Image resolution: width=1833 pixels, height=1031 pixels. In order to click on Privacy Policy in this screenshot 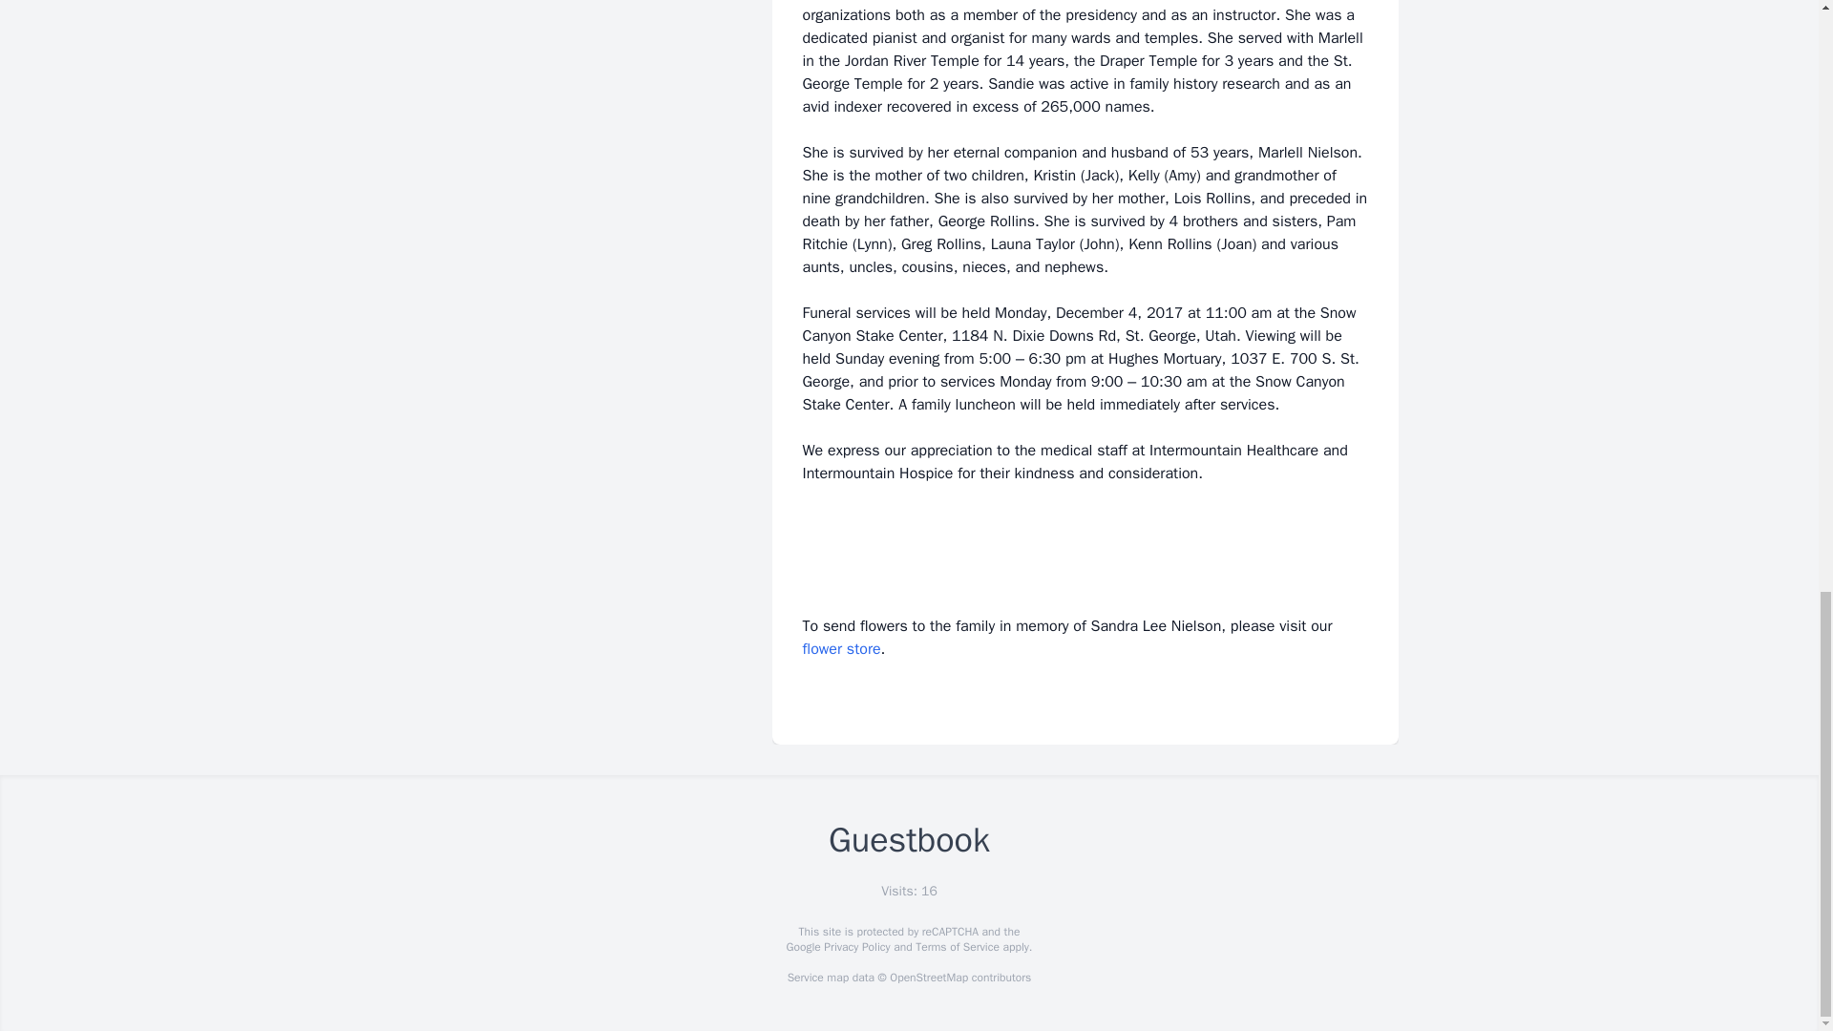, I will do `click(855, 947)`.